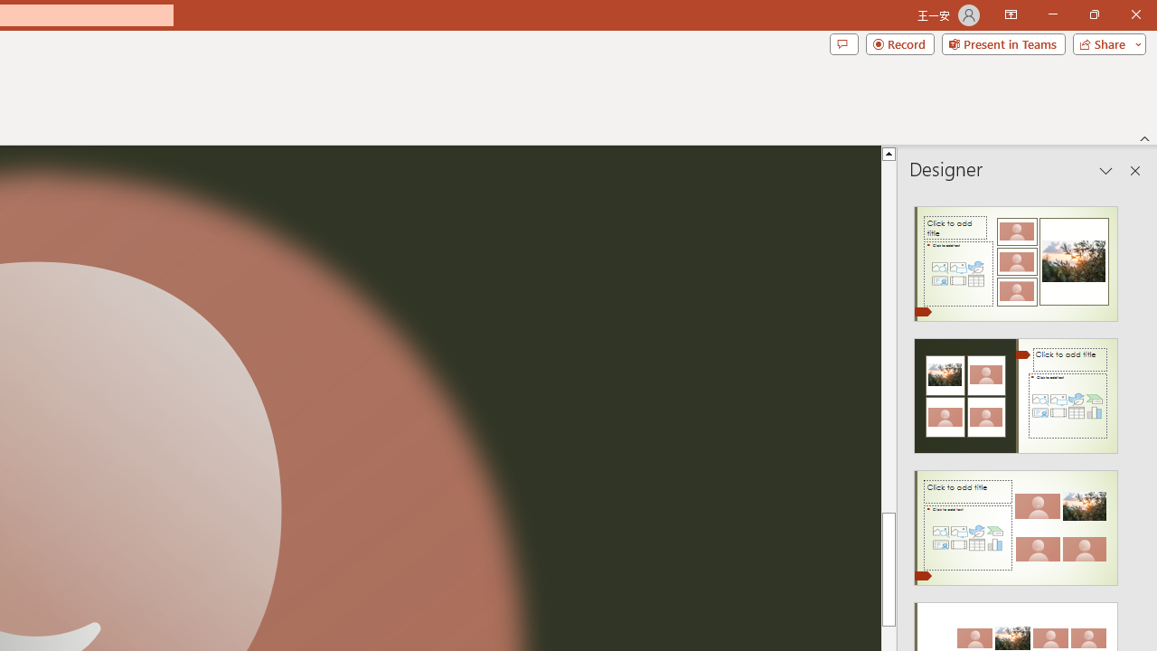 The image size is (1157, 651). I want to click on Collapse the Ribbon, so click(1145, 137).